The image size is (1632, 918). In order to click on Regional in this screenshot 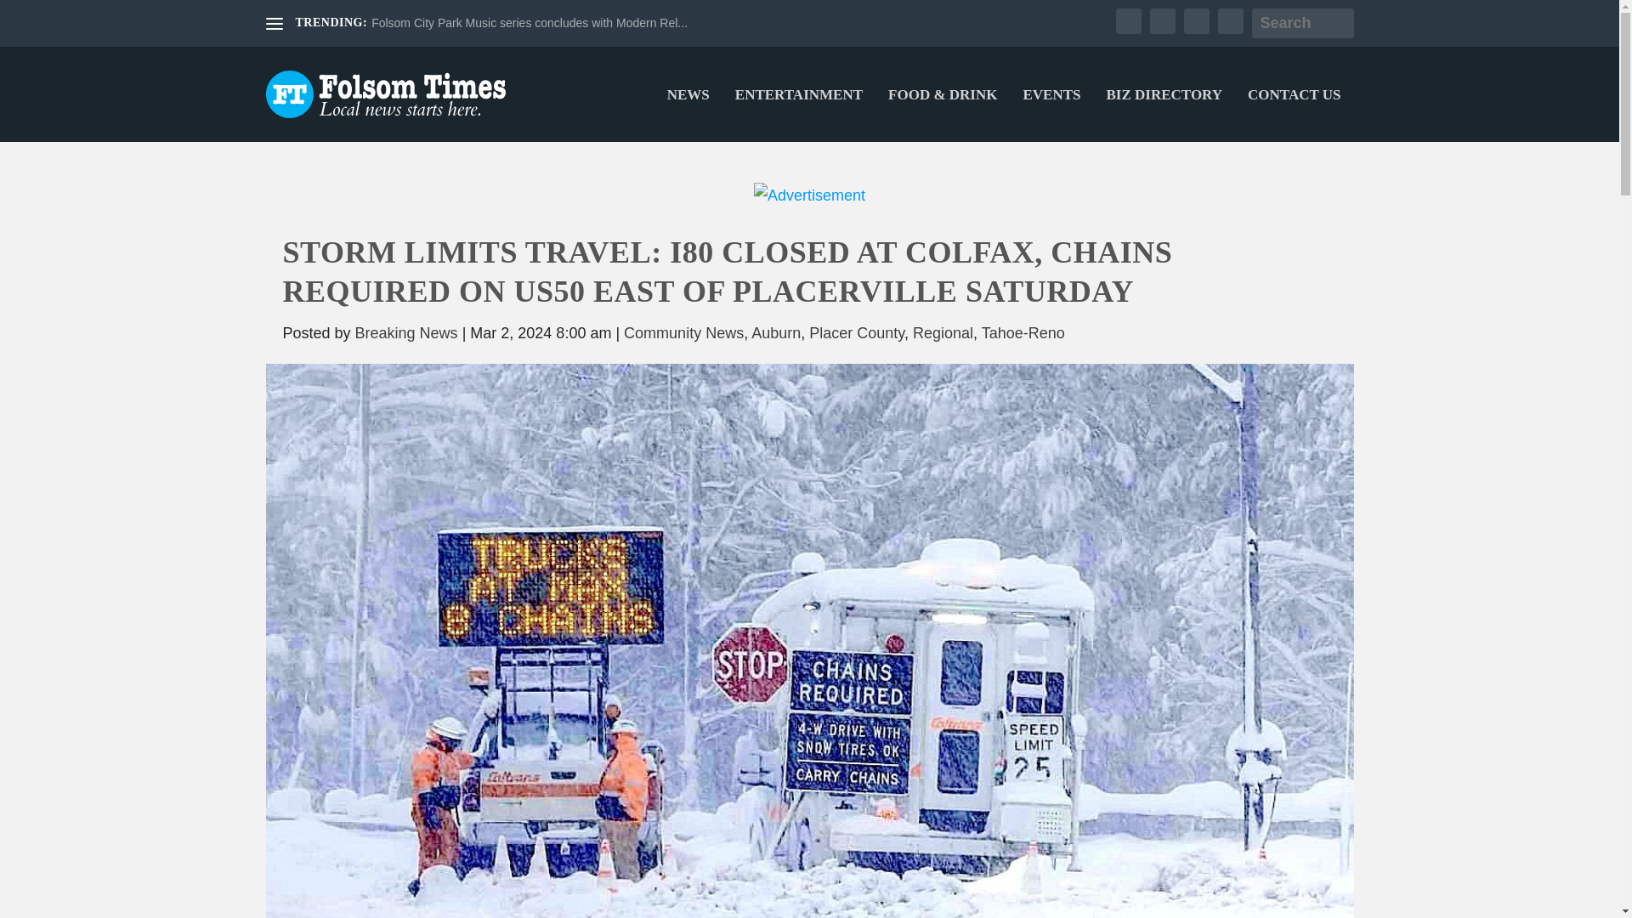, I will do `click(942, 333)`.